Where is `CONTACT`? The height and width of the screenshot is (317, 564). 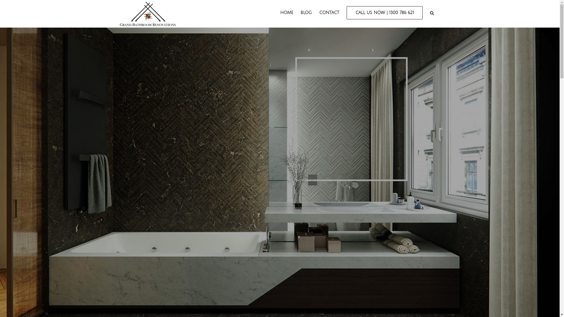
CONTACT is located at coordinates (329, 12).